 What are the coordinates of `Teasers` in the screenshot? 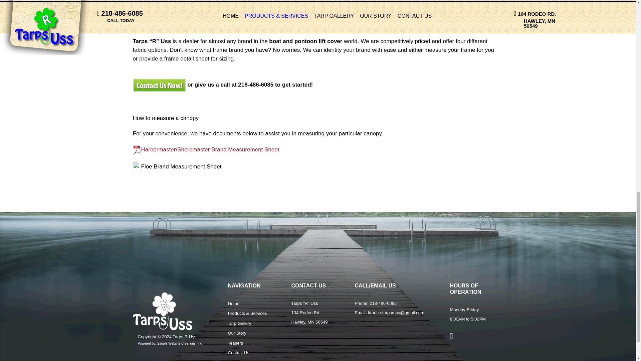 It's located at (235, 343).